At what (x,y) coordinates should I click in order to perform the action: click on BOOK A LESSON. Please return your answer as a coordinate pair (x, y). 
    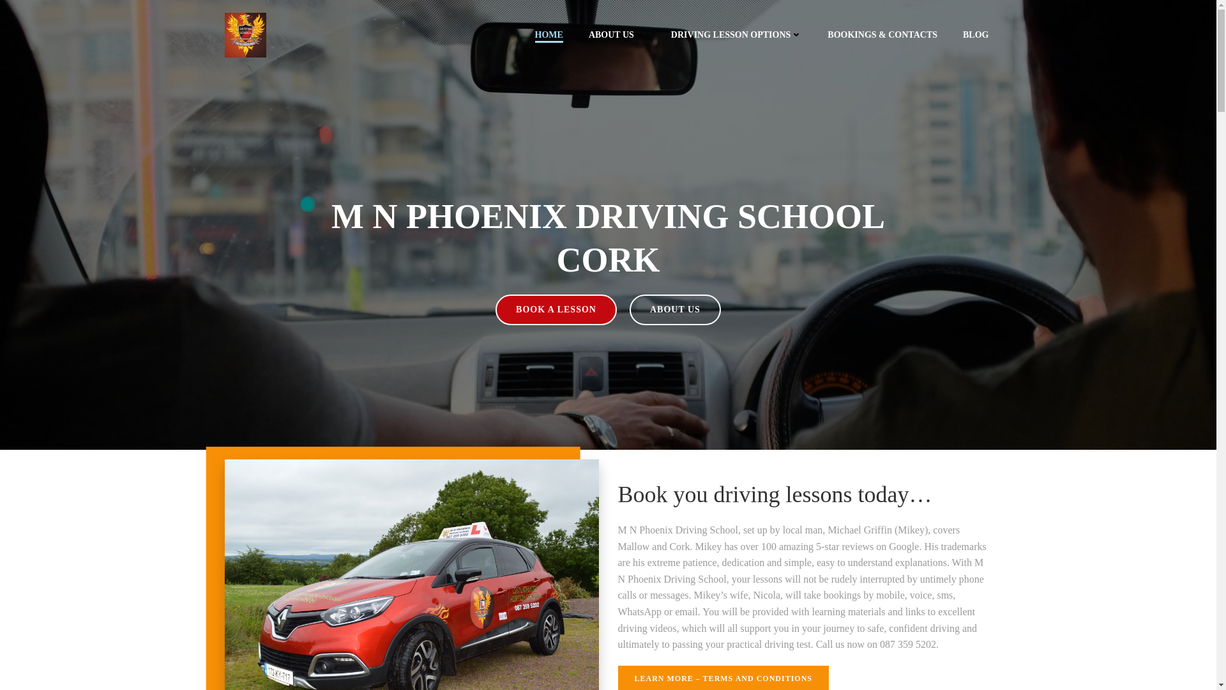
    Looking at the image, I should click on (556, 309).